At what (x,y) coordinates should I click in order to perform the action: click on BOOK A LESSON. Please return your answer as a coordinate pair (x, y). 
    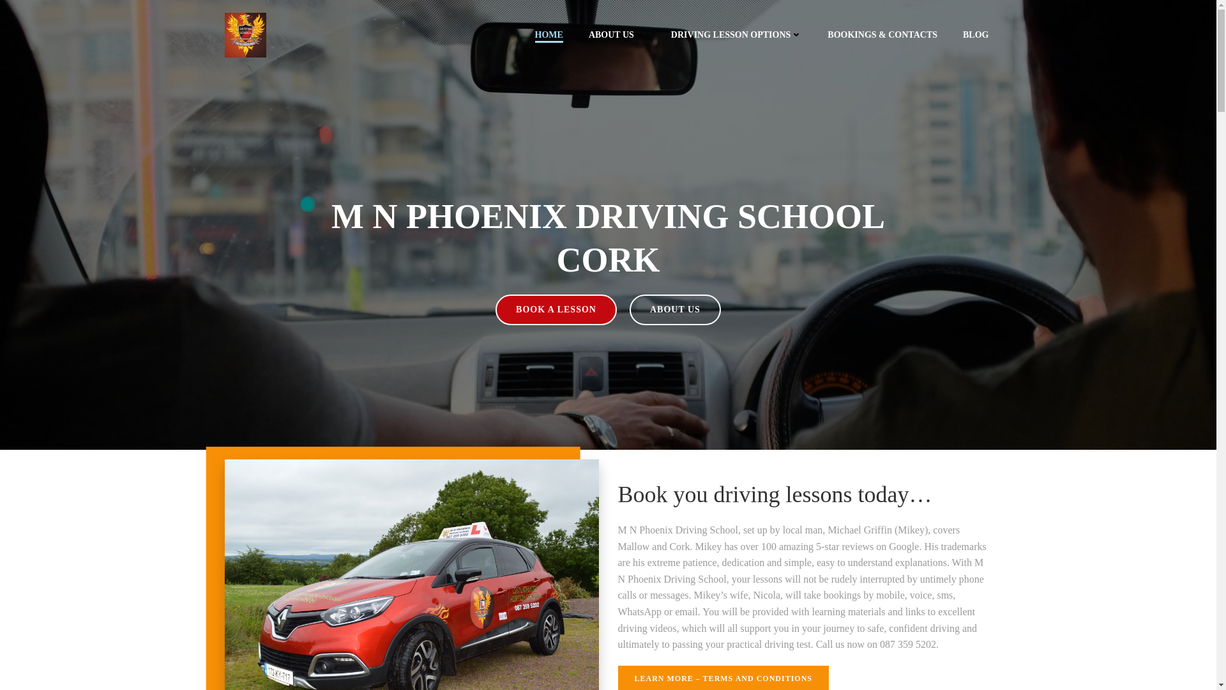
    Looking at the image, I should click on (556, 309).